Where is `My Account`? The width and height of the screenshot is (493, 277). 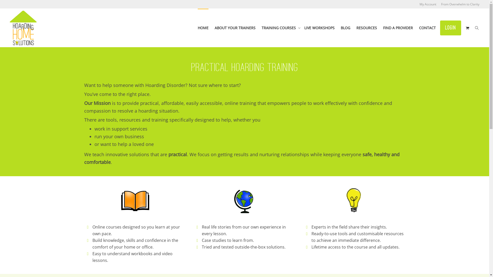
My Account is located at coordinates (428, 4).